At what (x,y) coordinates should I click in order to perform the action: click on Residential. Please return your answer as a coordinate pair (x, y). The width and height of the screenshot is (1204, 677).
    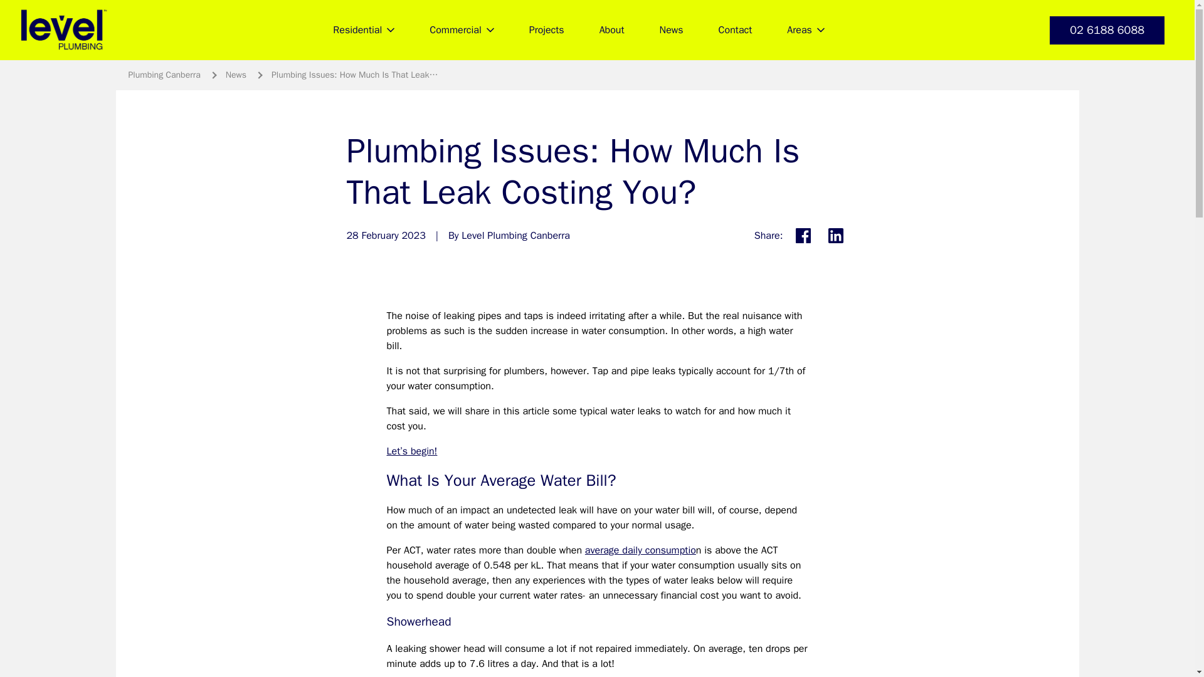
    Looking at the image, I should click on (363, 30).